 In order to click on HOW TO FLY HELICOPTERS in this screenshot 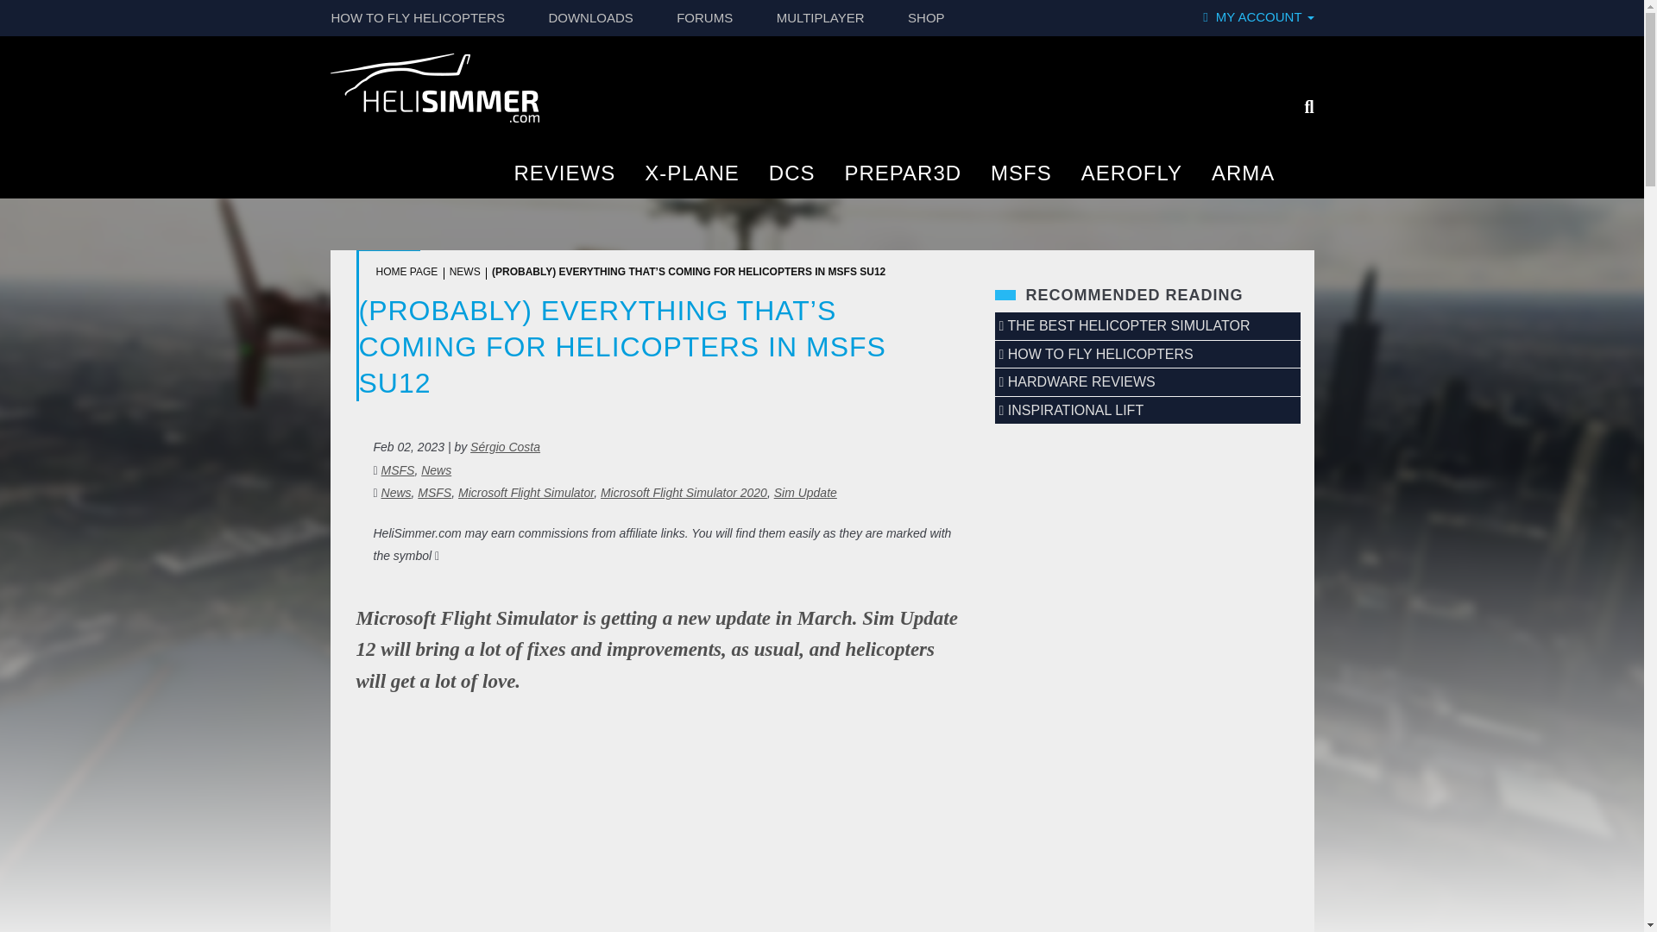, I will do `click(418, 18)`.